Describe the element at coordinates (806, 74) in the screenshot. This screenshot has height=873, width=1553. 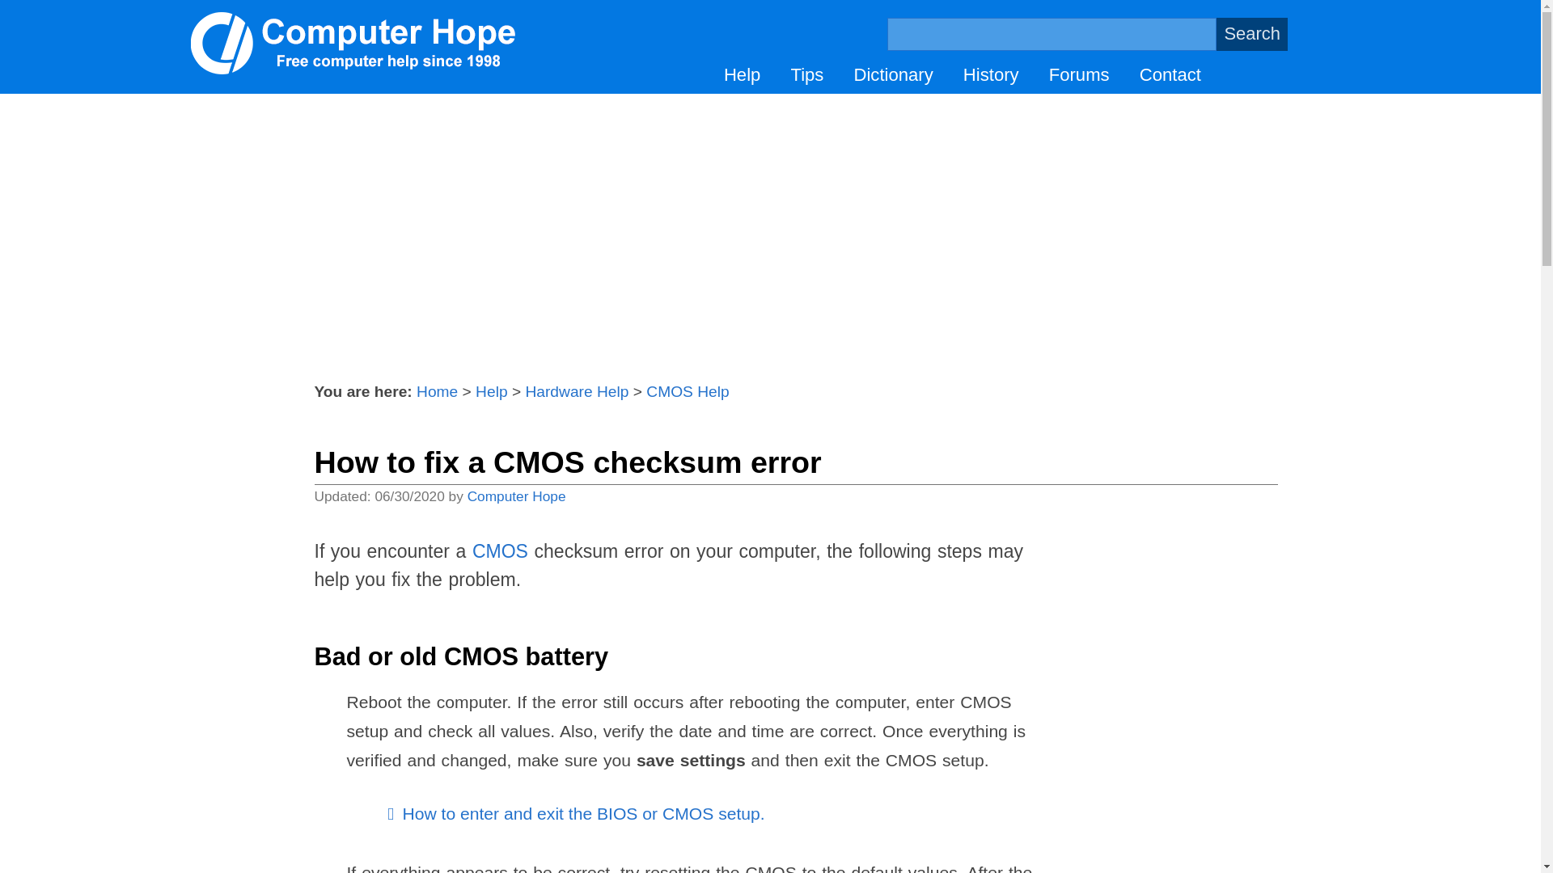
I see `Computer tips and tricks` at that location.